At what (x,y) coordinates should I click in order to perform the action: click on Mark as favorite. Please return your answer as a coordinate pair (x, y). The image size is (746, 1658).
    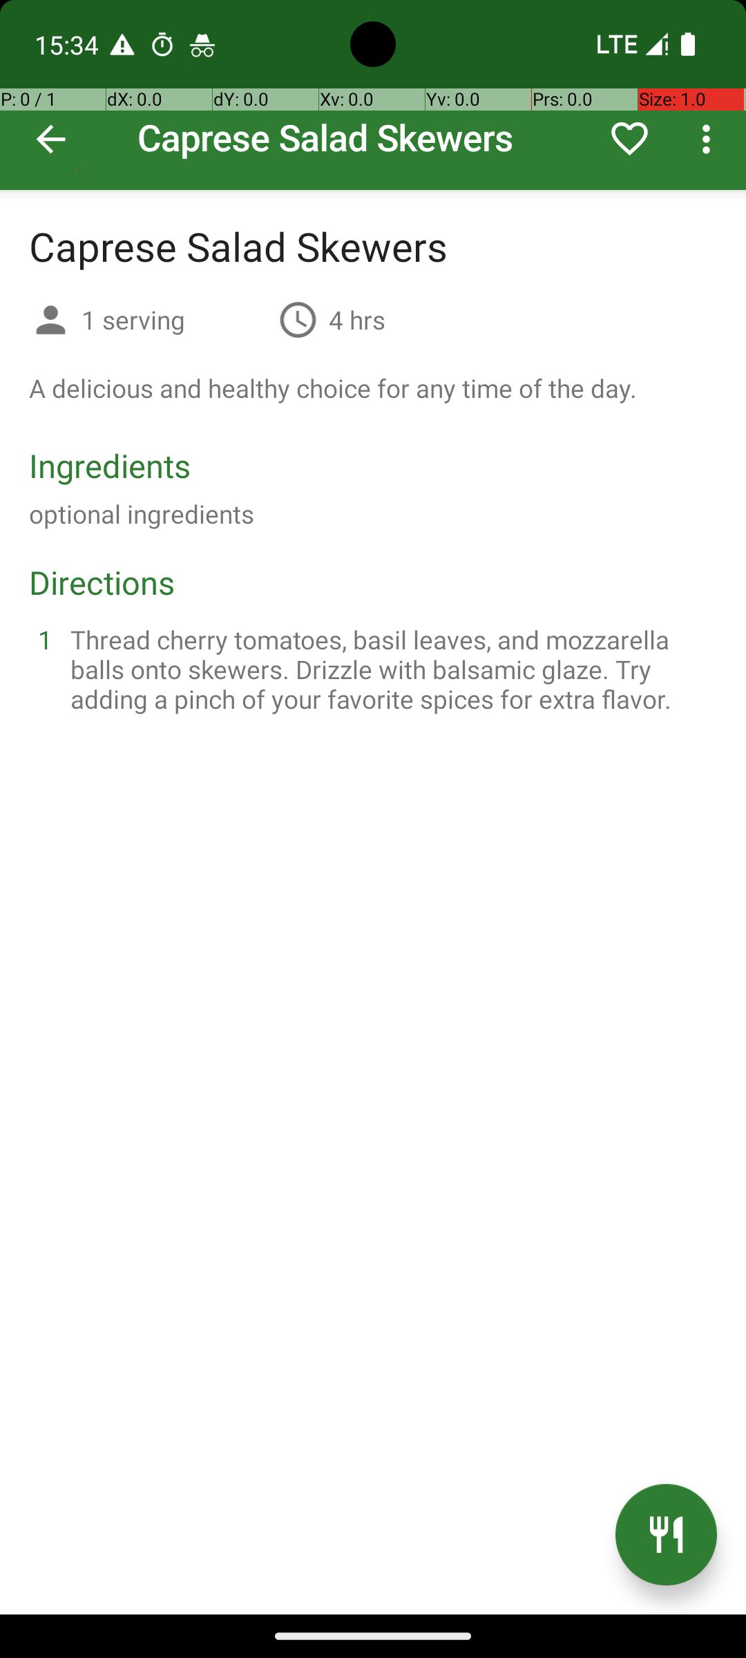
    Looking at the image, I should click on (630, 139).